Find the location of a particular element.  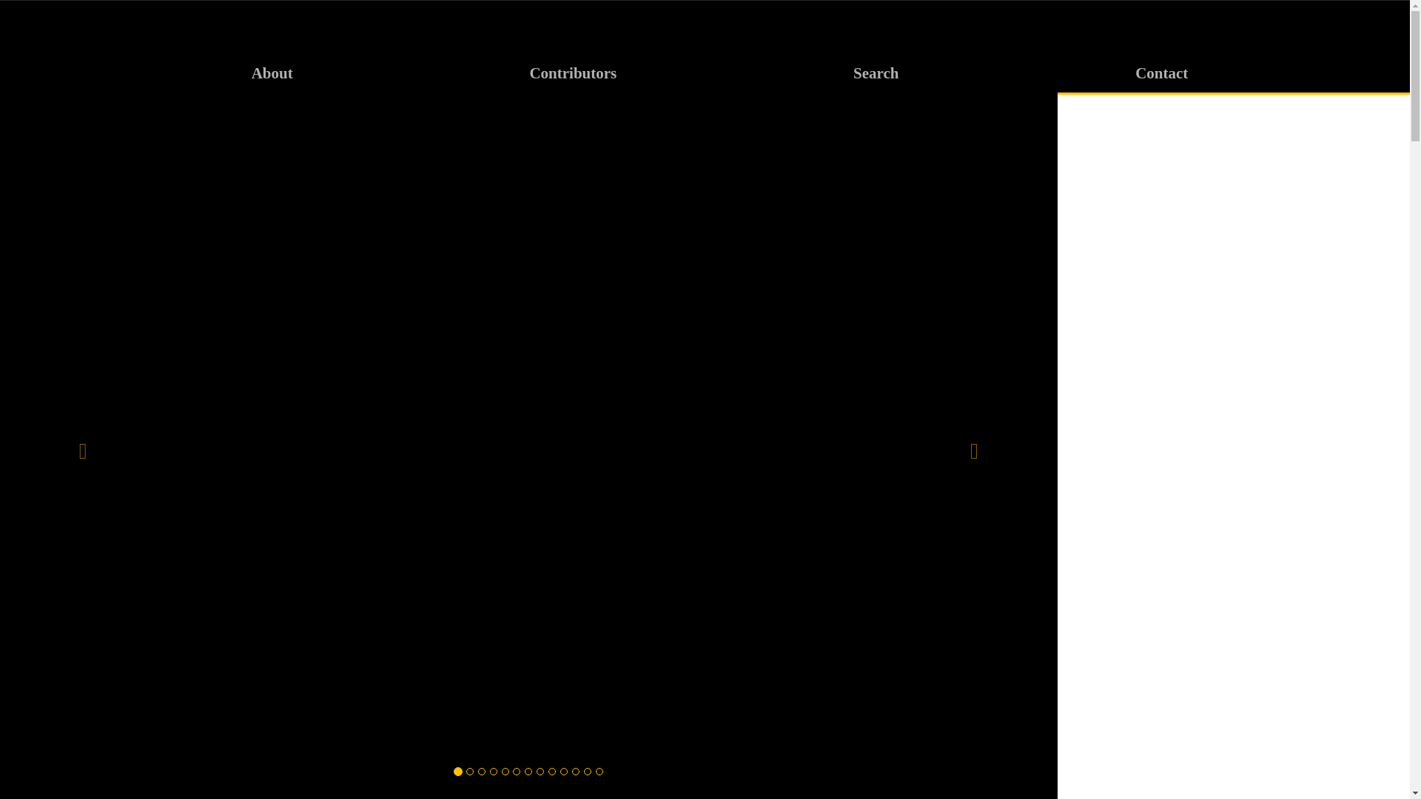

Contact is located at coordinates (1161, 73).